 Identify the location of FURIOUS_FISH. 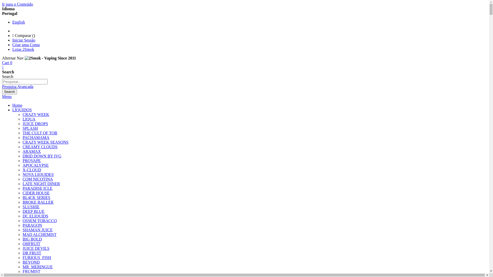
(37, 258).